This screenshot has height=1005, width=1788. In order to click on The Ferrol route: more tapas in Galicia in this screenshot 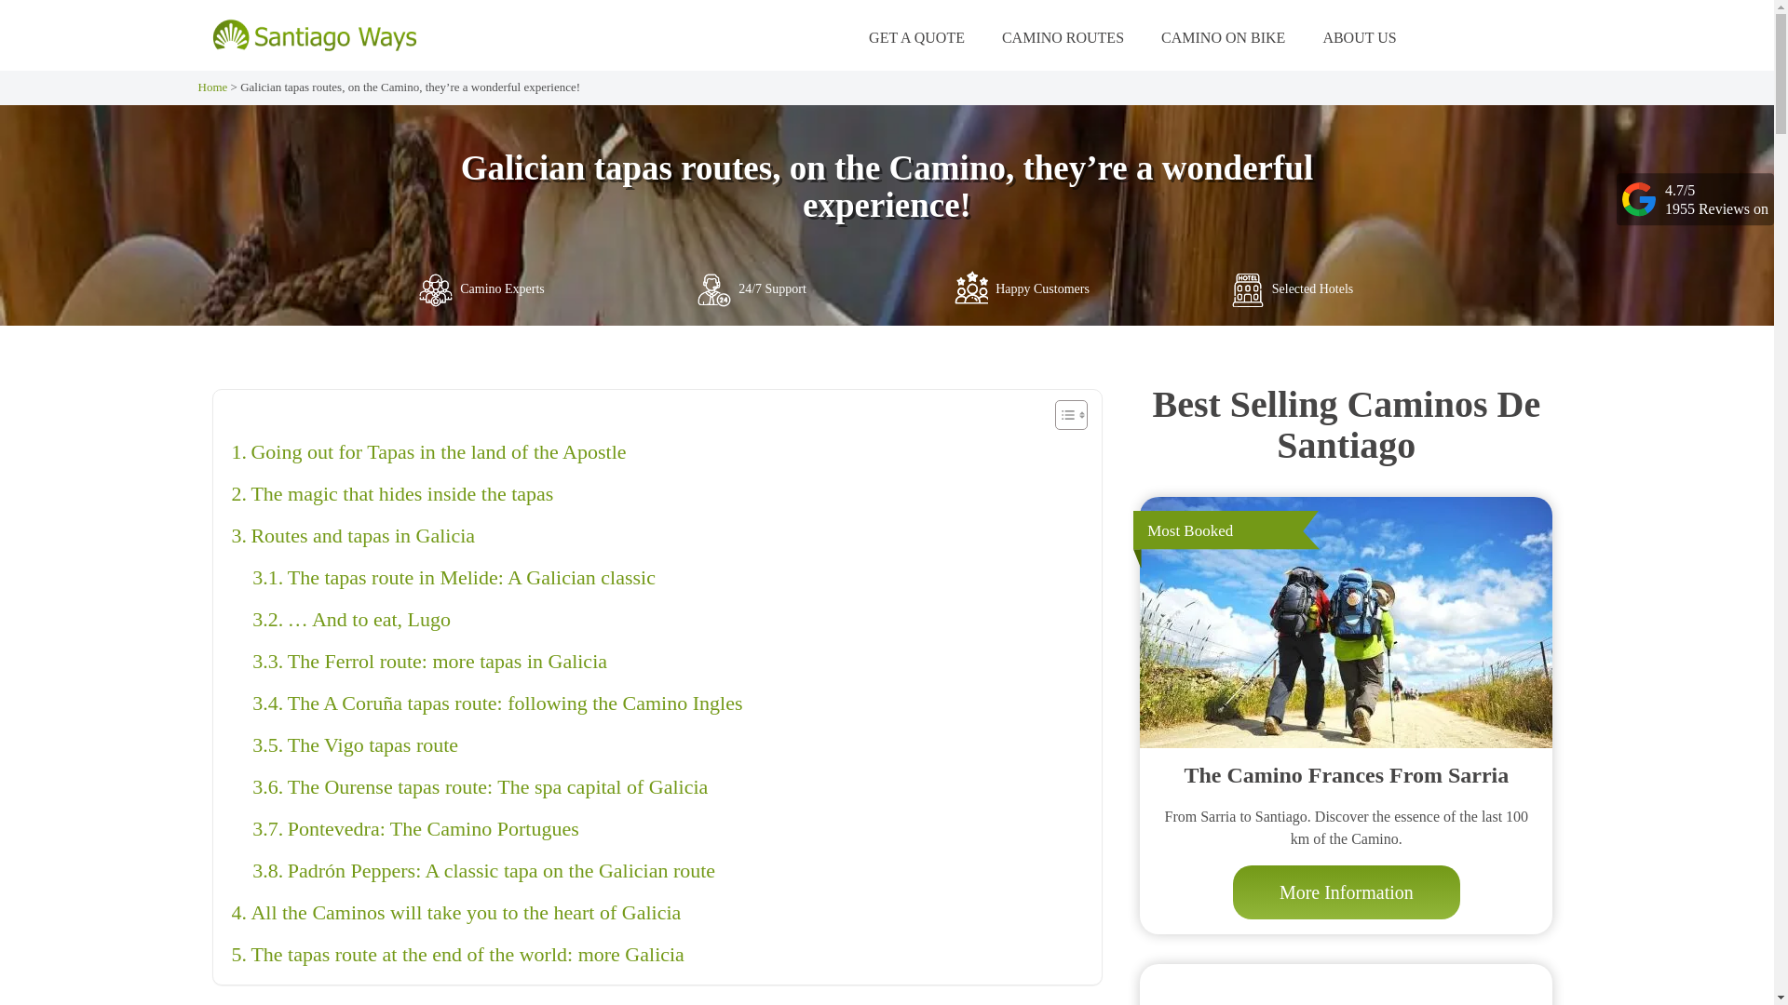, I will do `click(429, 661)`.